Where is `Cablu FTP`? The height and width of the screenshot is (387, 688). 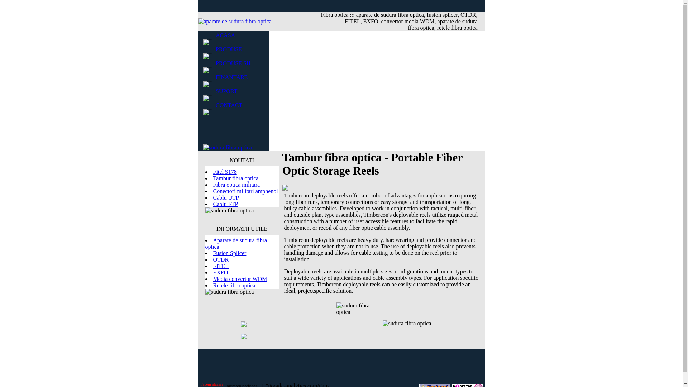
Cablu FTP is located at coordinates (225, 204).